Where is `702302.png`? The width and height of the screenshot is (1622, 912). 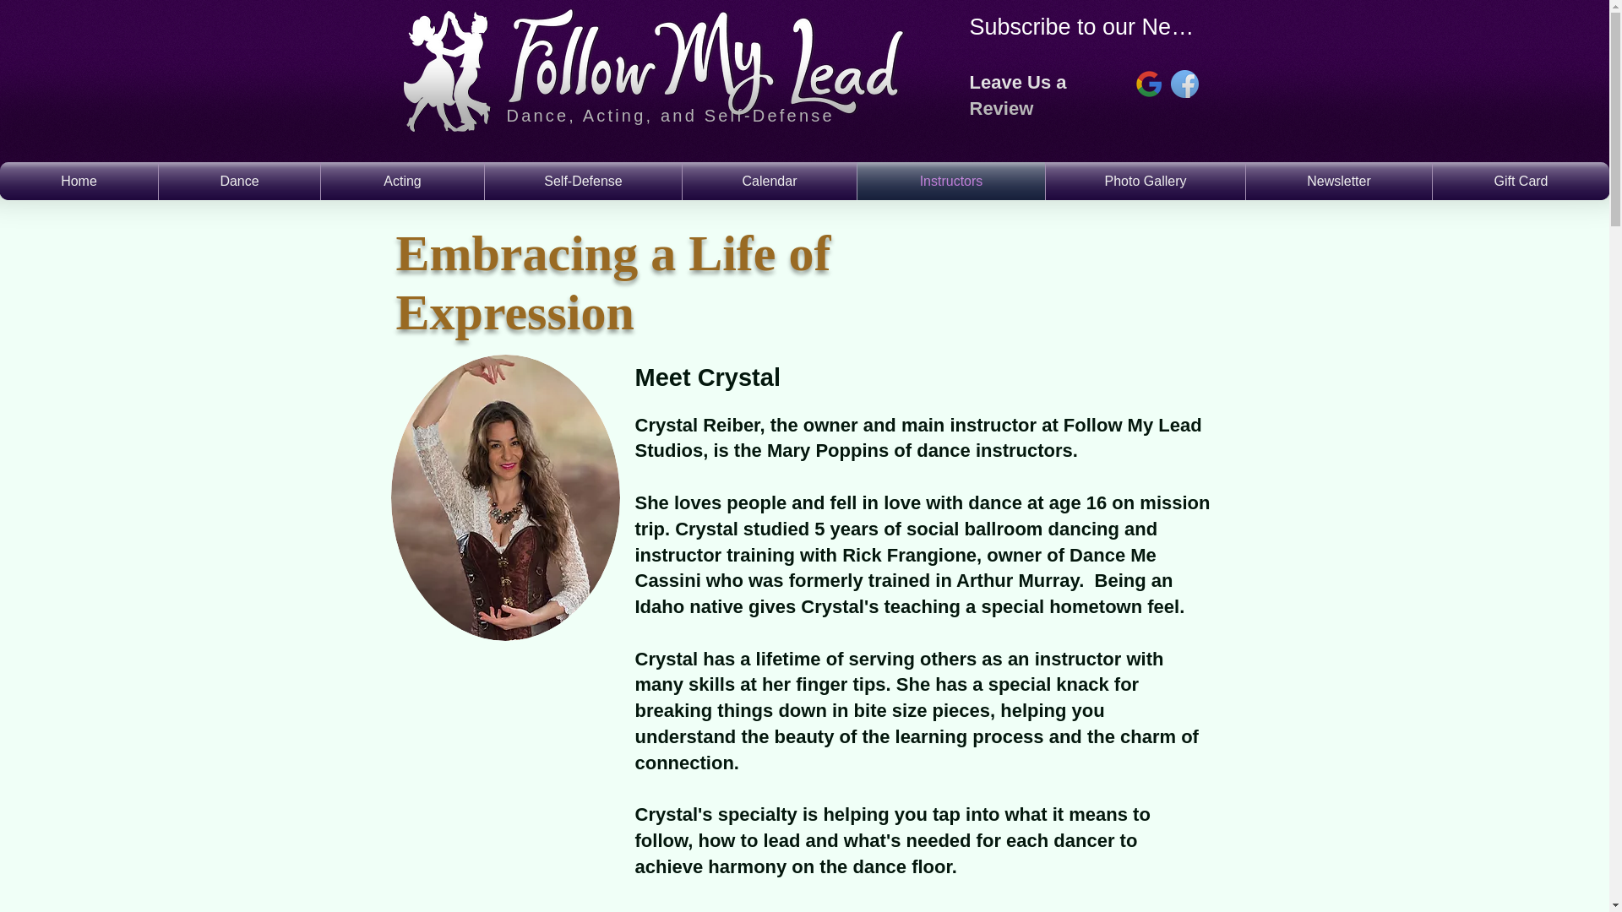
702302.png is located at coordinates (1184, 84).